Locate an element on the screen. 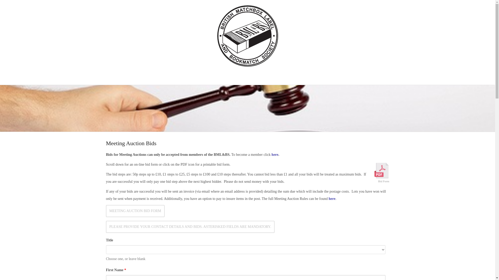  Home is located at coordinates (136, 75).